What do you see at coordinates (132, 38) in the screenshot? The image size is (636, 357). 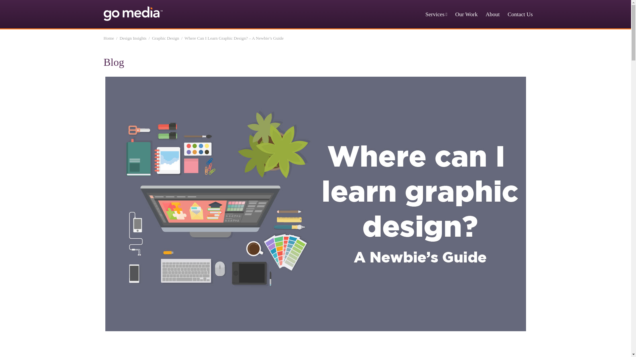 I see `Go to Design Insights.` at bounding box center [132, 38].